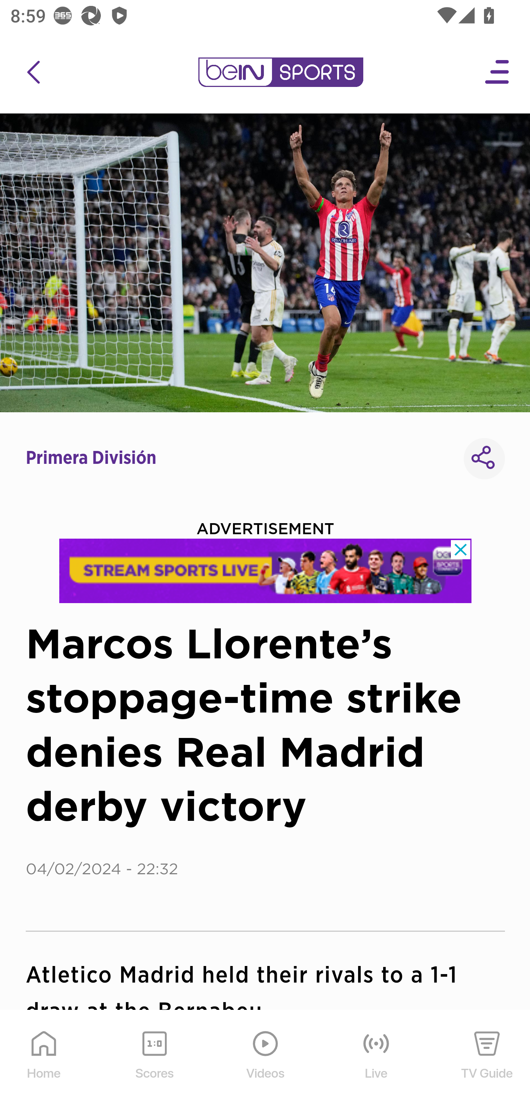 The width and height of the screenshot is (530, 1120). Describe the element at coordinates (266, 1065) in the screenshot. I see `Videos Videos Icon Videos` at that location.